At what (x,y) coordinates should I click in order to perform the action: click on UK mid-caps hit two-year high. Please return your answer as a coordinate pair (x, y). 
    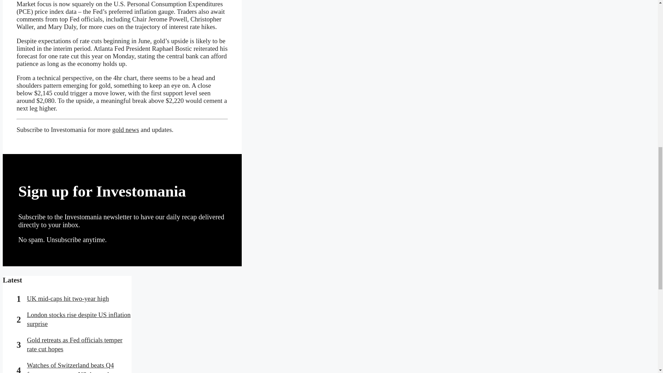
    Looking at the image, I should click on (68, 298).